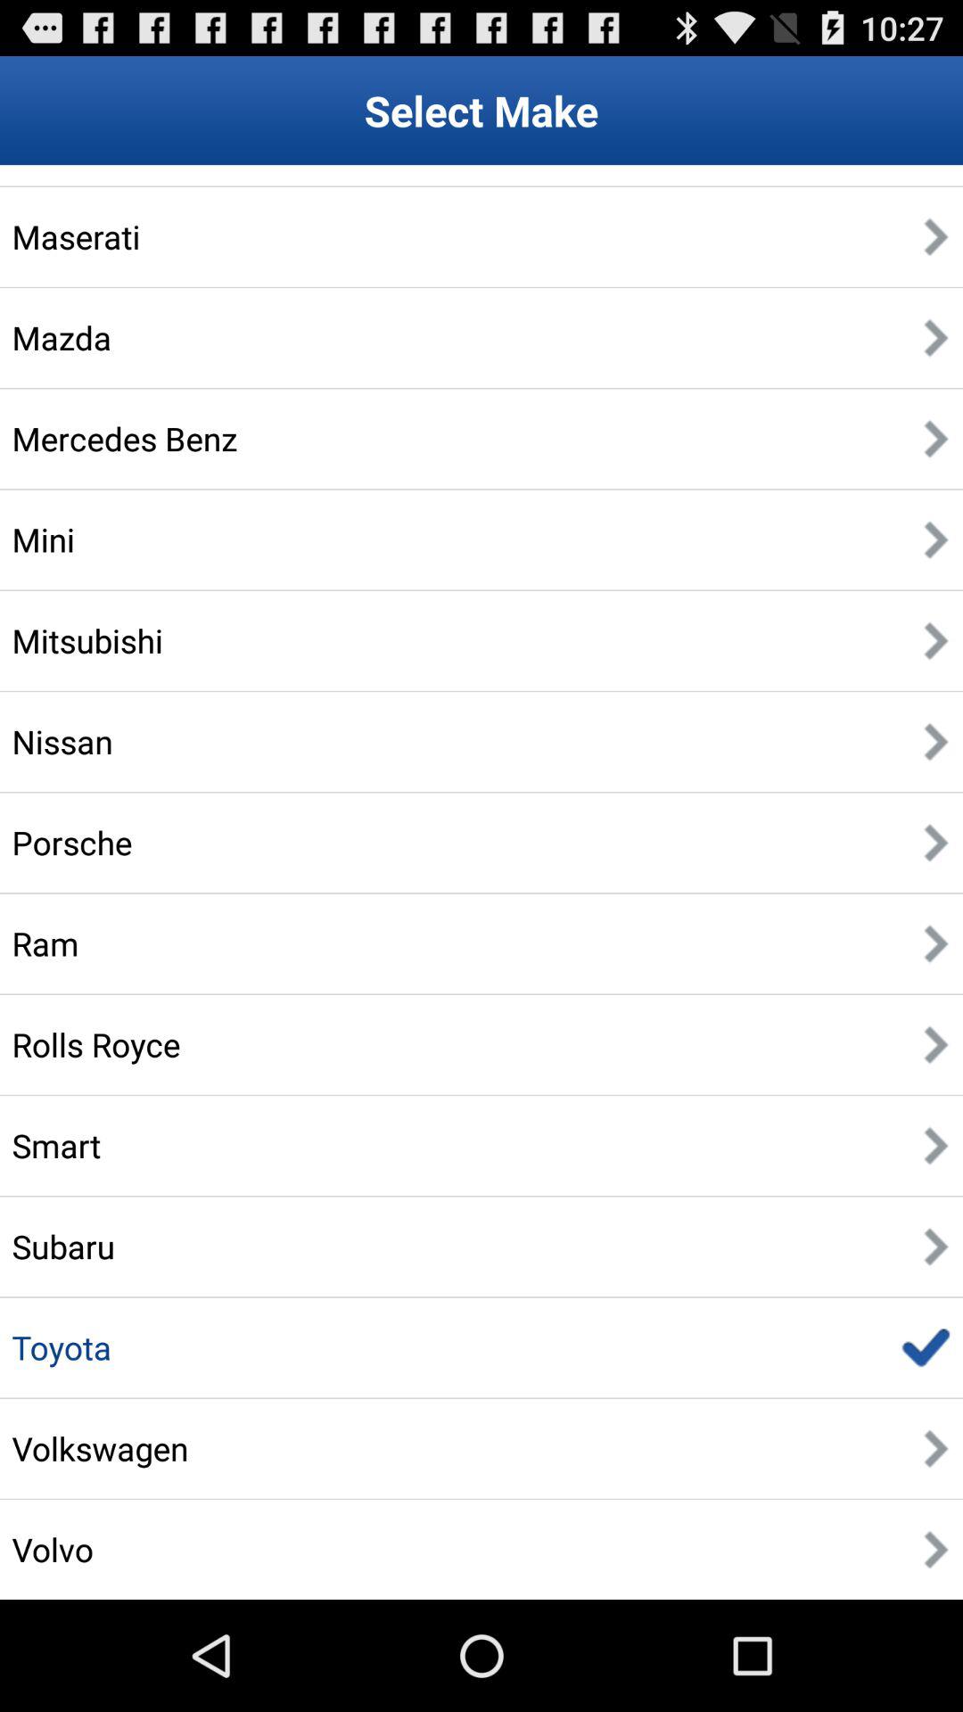 Image resolution: width=963 pixels, height=1712 pixels. Describe the element at coordinates (100, 1448) in the screenshot. I see `tap the app below the toyota` at that location.